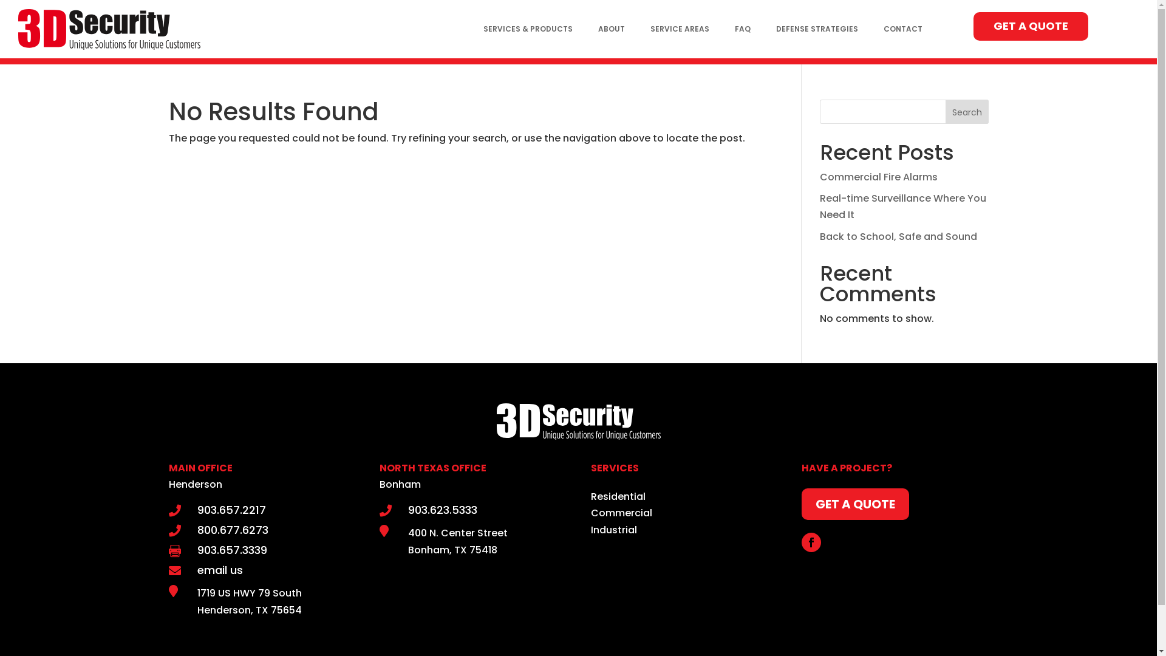 This screenshot has width=1166, height=656. I want to click on Back to School, Safe and Sound, so click(899, 237).